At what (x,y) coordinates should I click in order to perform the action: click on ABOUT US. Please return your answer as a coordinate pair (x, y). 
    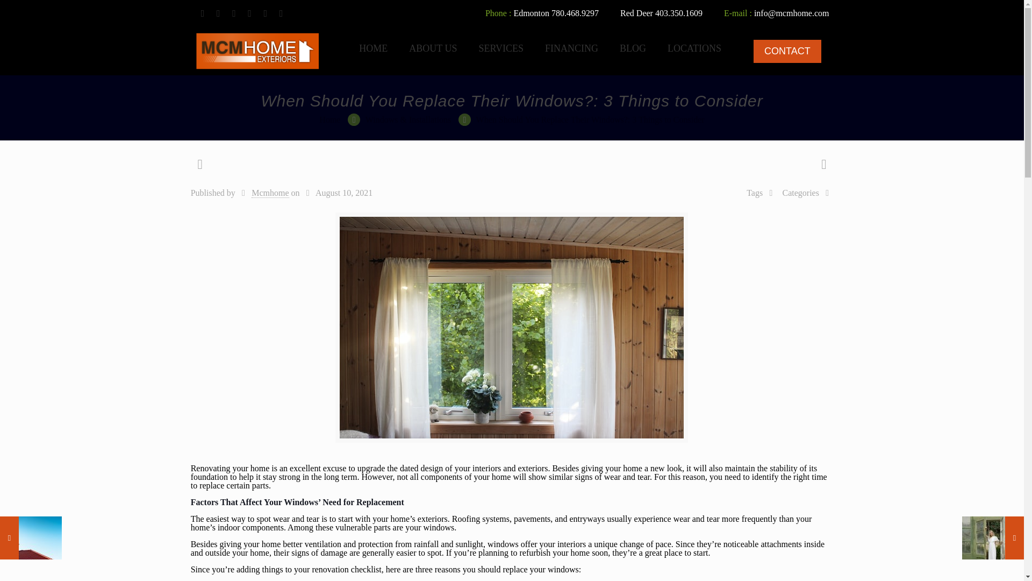
    Looking at the image, I should click on (433, 48).